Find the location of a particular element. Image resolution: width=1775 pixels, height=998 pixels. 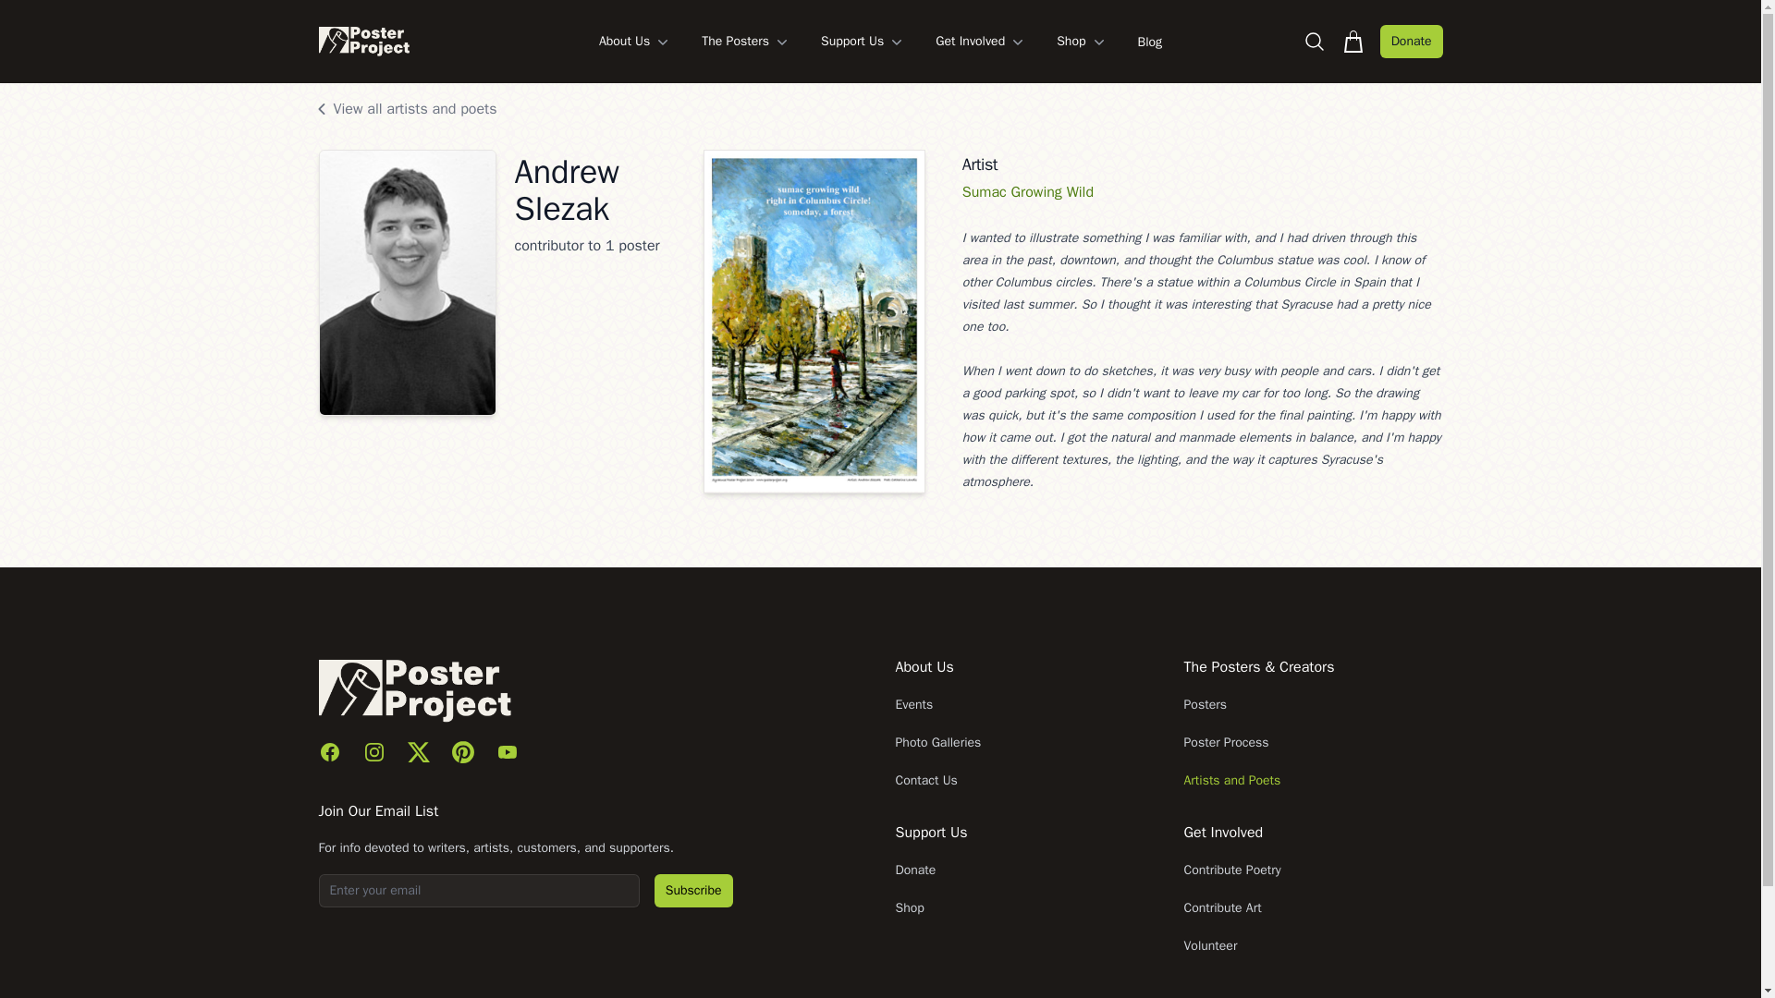

Volunteer is located at coordinates (1210, 946).